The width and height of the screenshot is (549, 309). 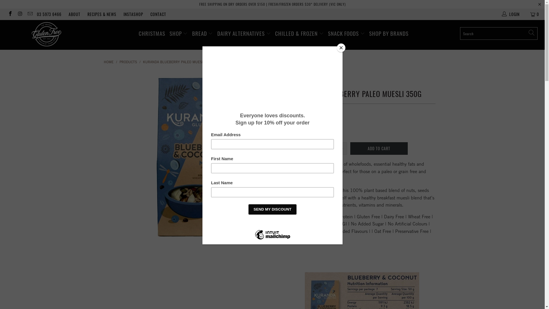 What do you see at coordinates (20, 14) in the screenshot?
I see `Gluten Free Foods on Instagram` at bounding box center [20, 14].